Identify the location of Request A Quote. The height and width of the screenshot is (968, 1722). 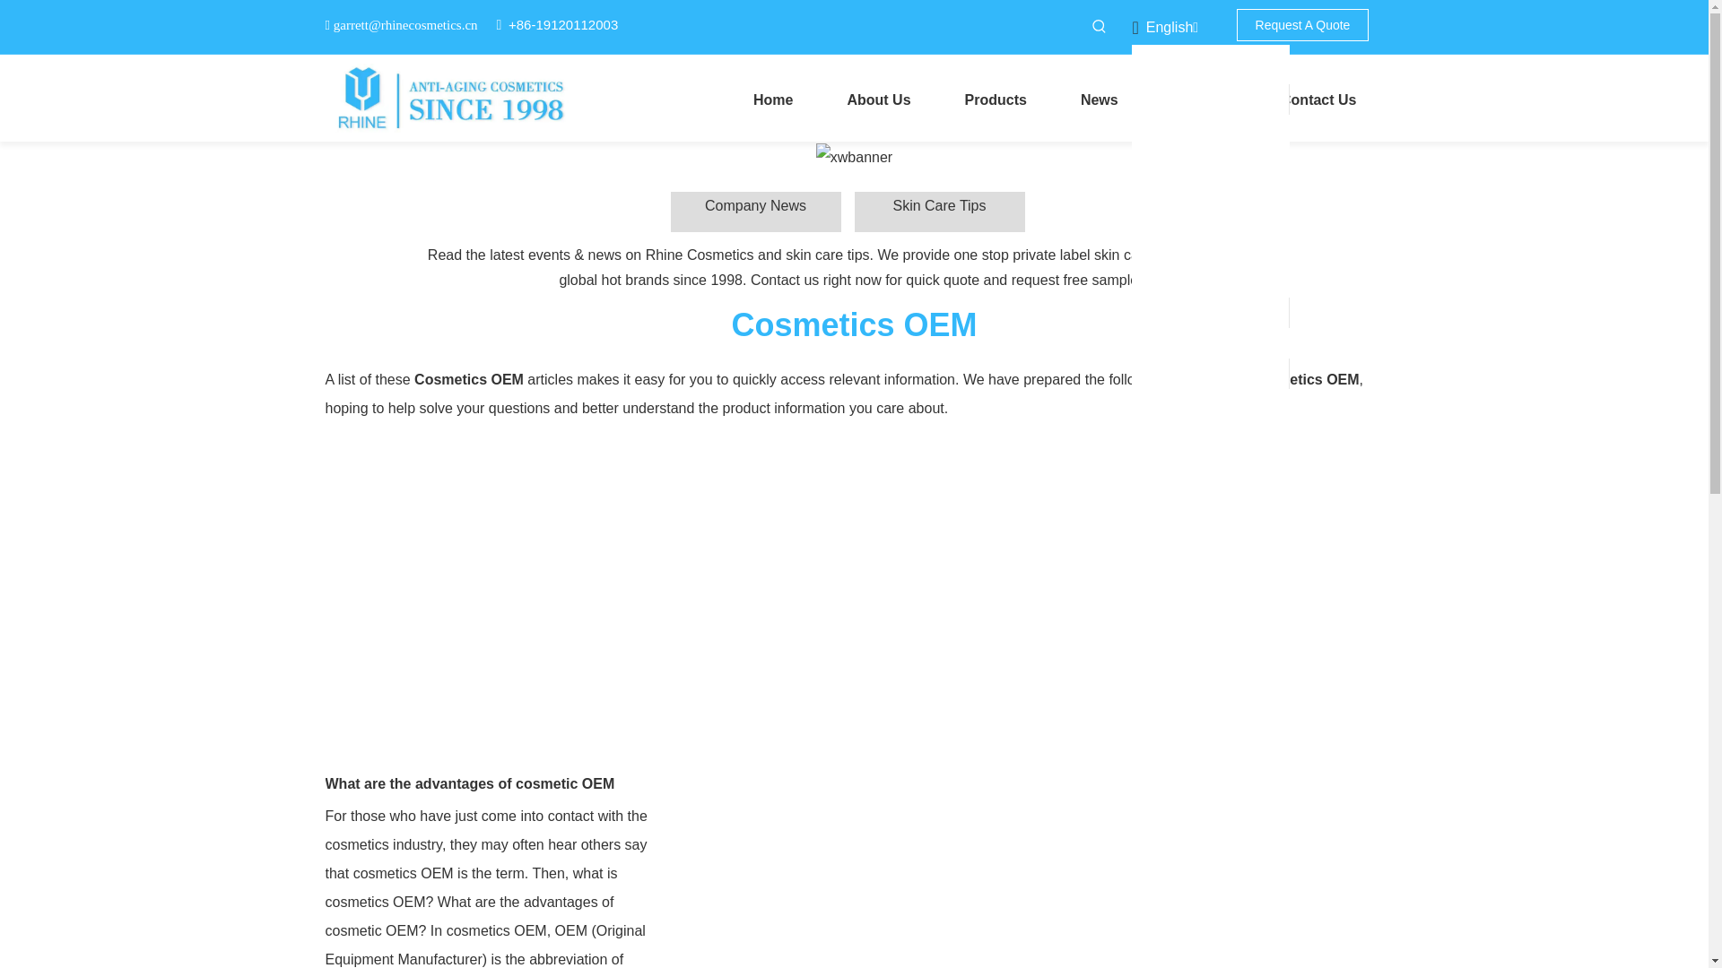
(1302, 25).